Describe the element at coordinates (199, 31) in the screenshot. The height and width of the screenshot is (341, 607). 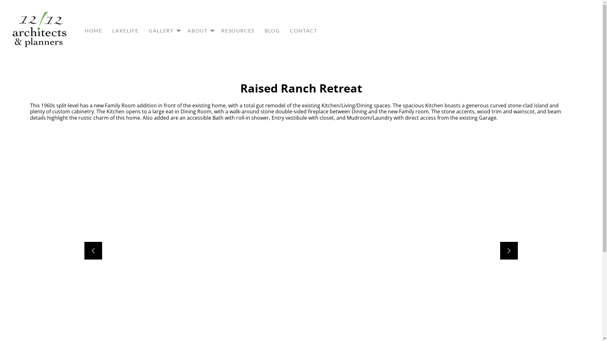
I see `ABOUT` at that location.